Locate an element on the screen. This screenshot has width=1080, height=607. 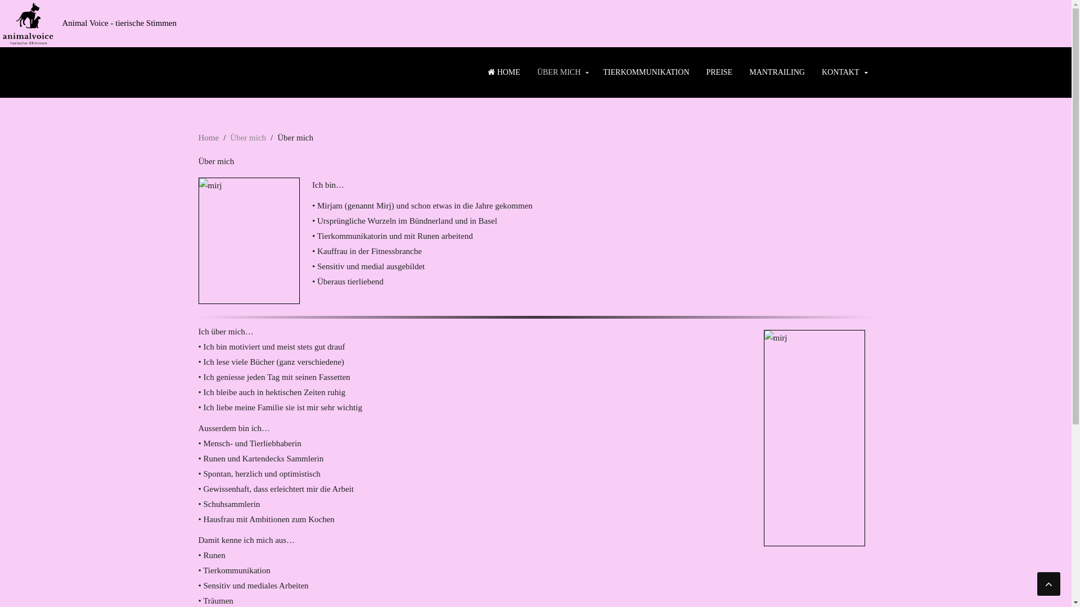
Home is located at coordinates (208, 138).